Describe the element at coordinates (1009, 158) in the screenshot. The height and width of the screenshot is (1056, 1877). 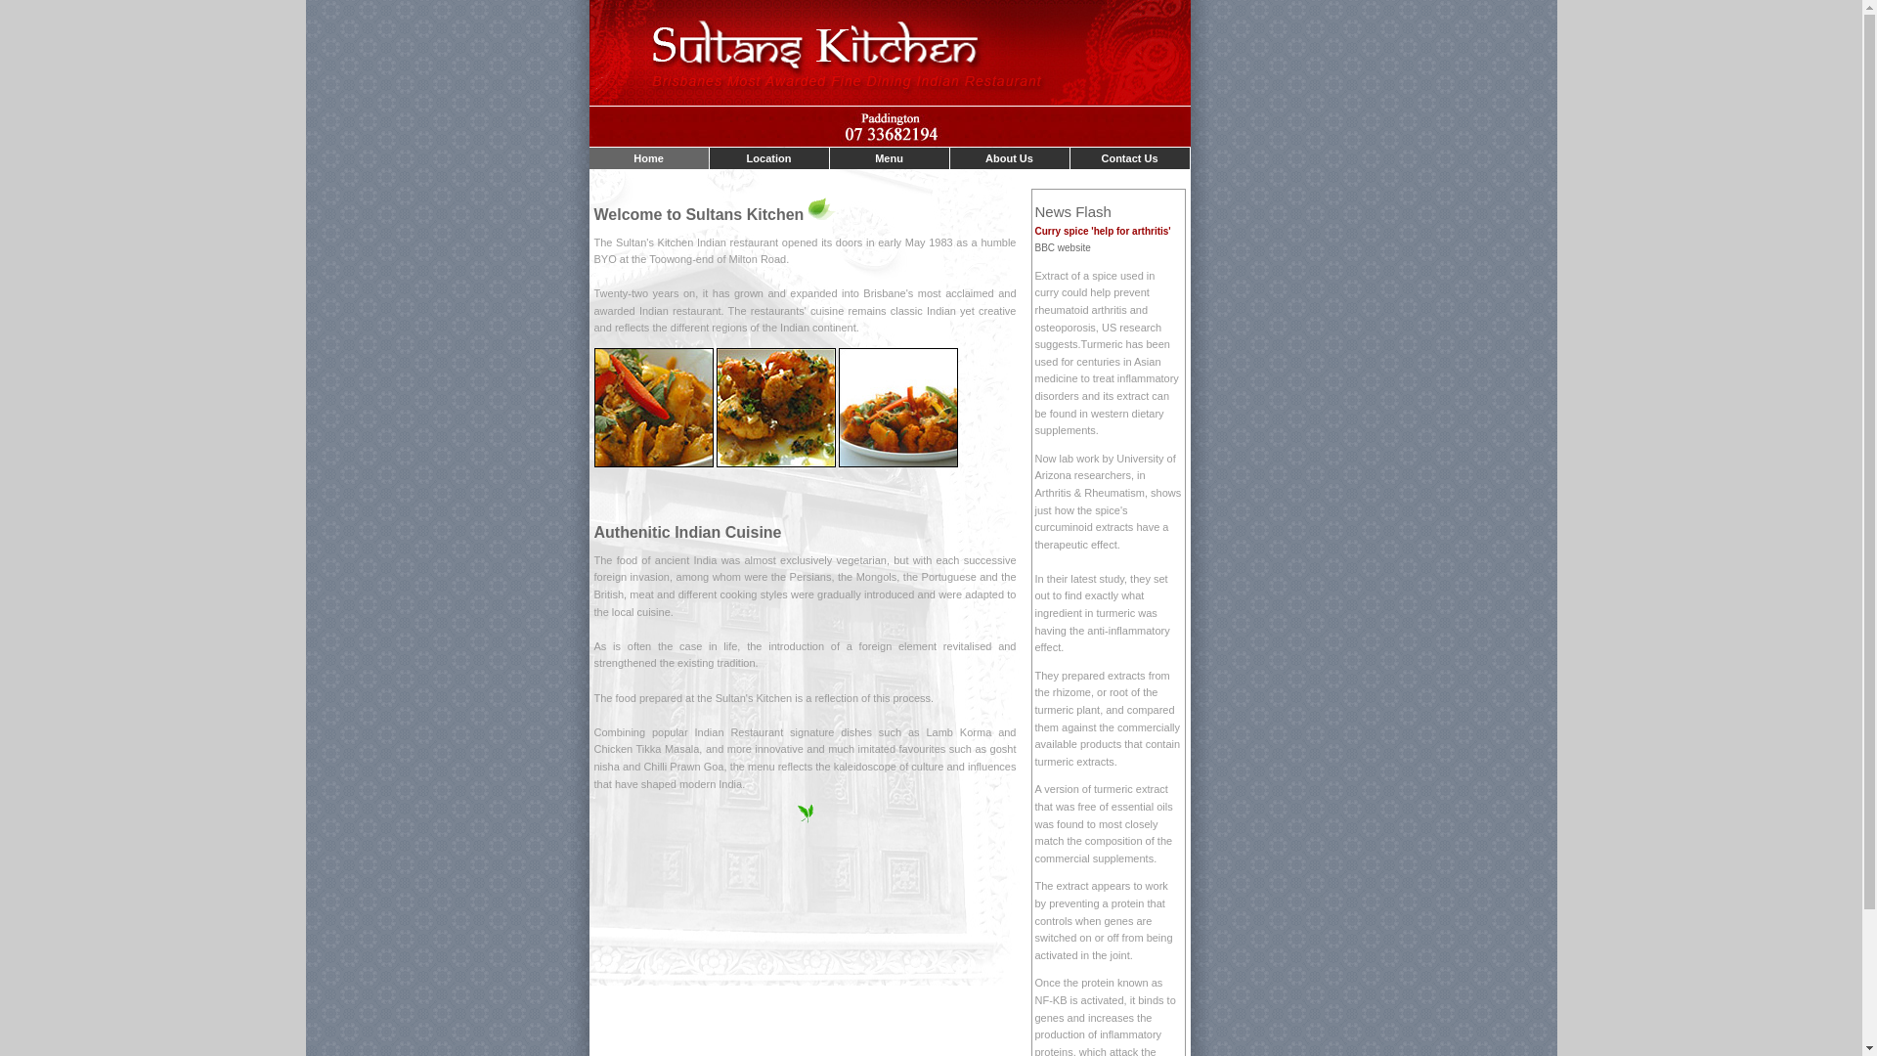
I see `About Us` at that location.